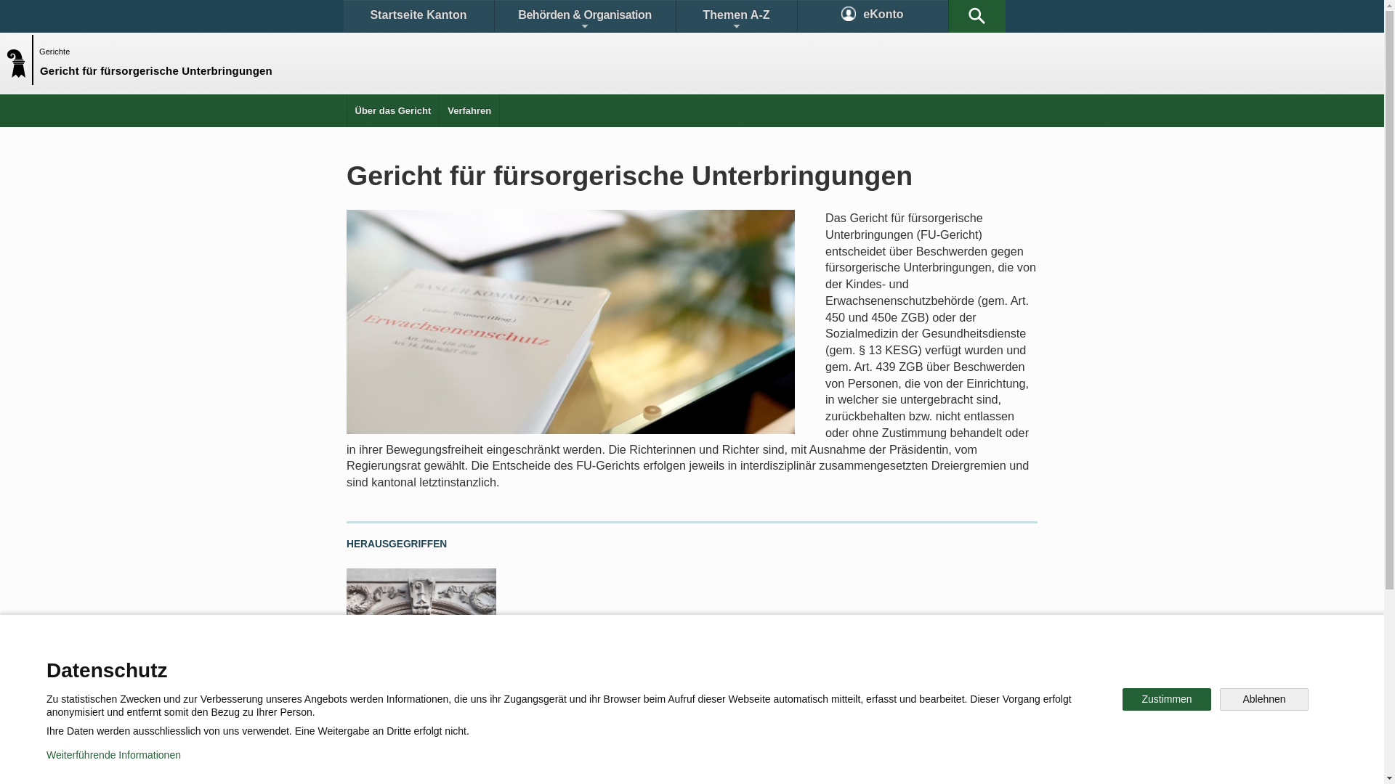  I want to click on Impressum, so click(622, 762).